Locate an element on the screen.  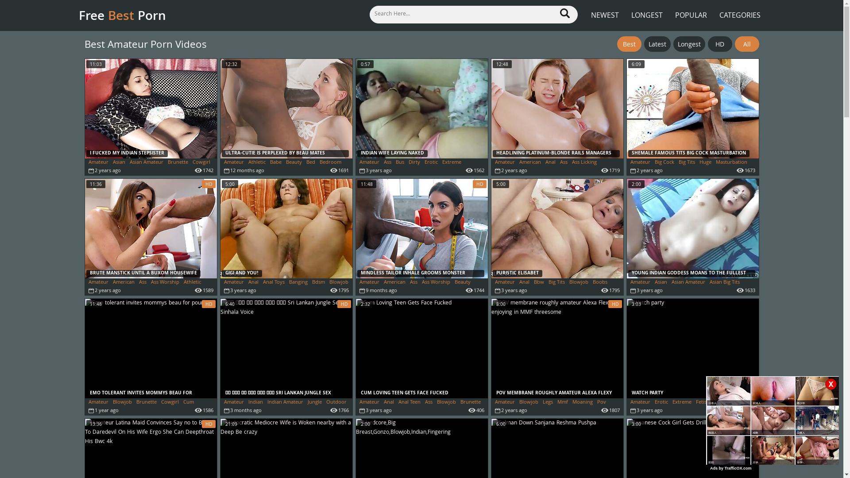
BRUTE MANSTICK UNTIL A BUXOM HOUSEWIFE is located at coordinates (151, 228).